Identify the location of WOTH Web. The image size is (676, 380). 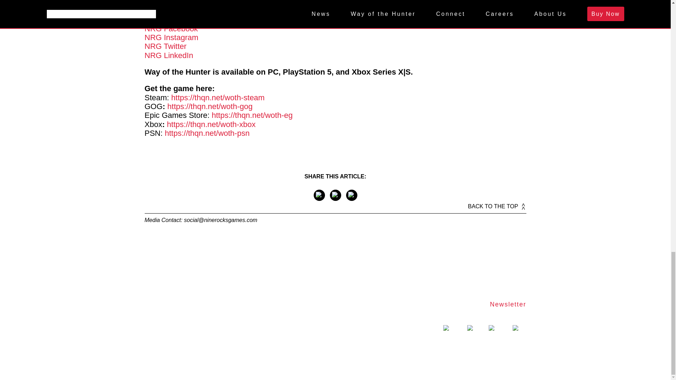
(165, 12).